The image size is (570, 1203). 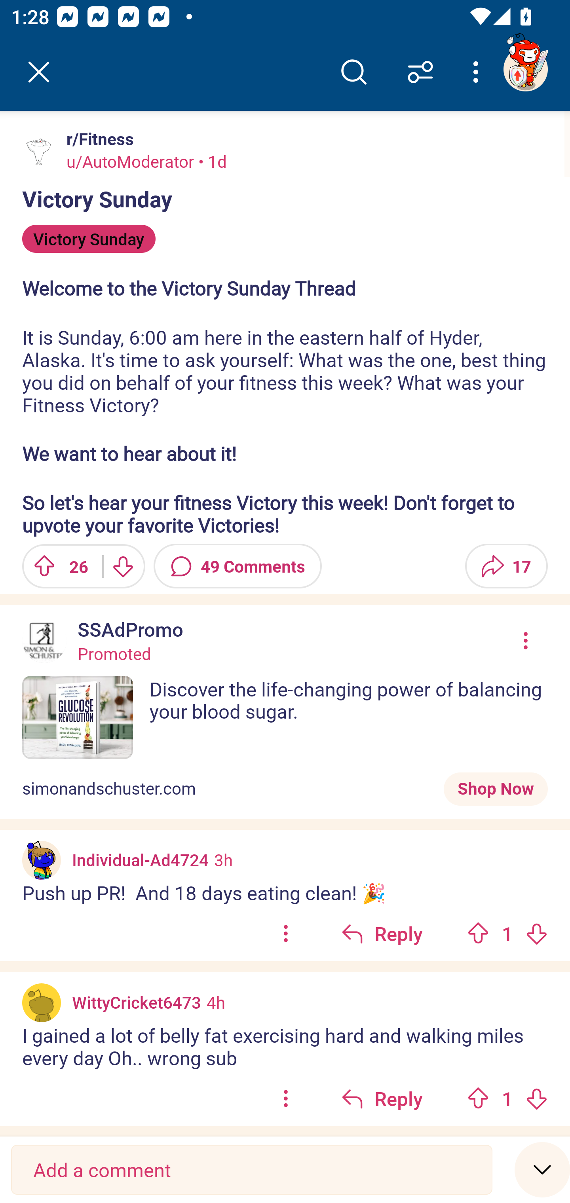 What do you see at coordinates (507, 1098) in the screenshot?
I see `Upvote 1 1 vote Downvote` at bounding box center [507, 1098].